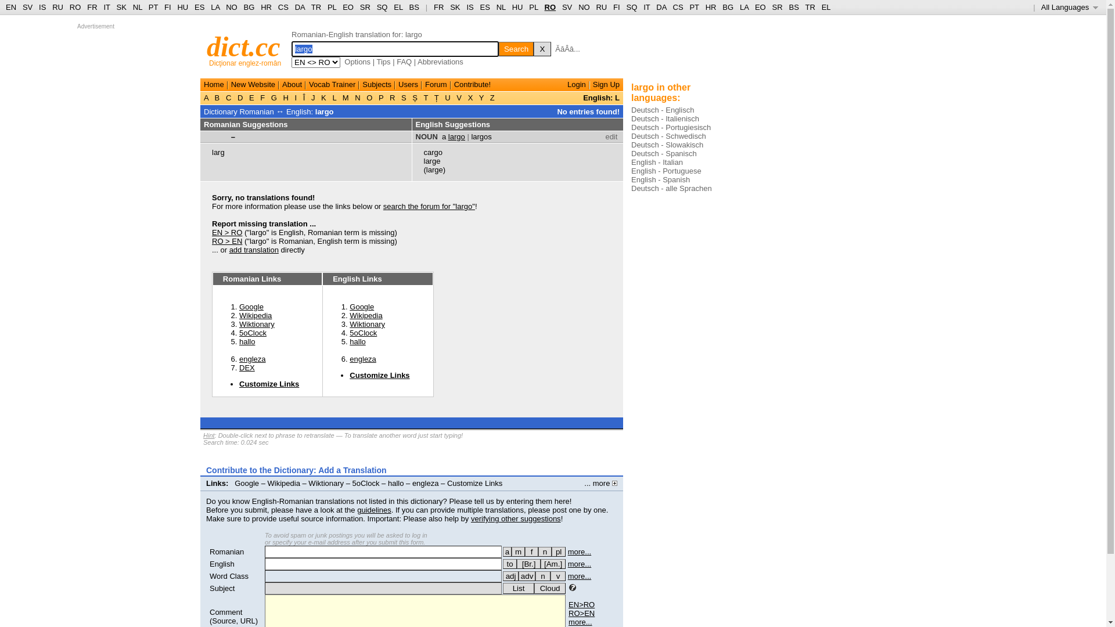  I want to click on IS, so click(470, 7).